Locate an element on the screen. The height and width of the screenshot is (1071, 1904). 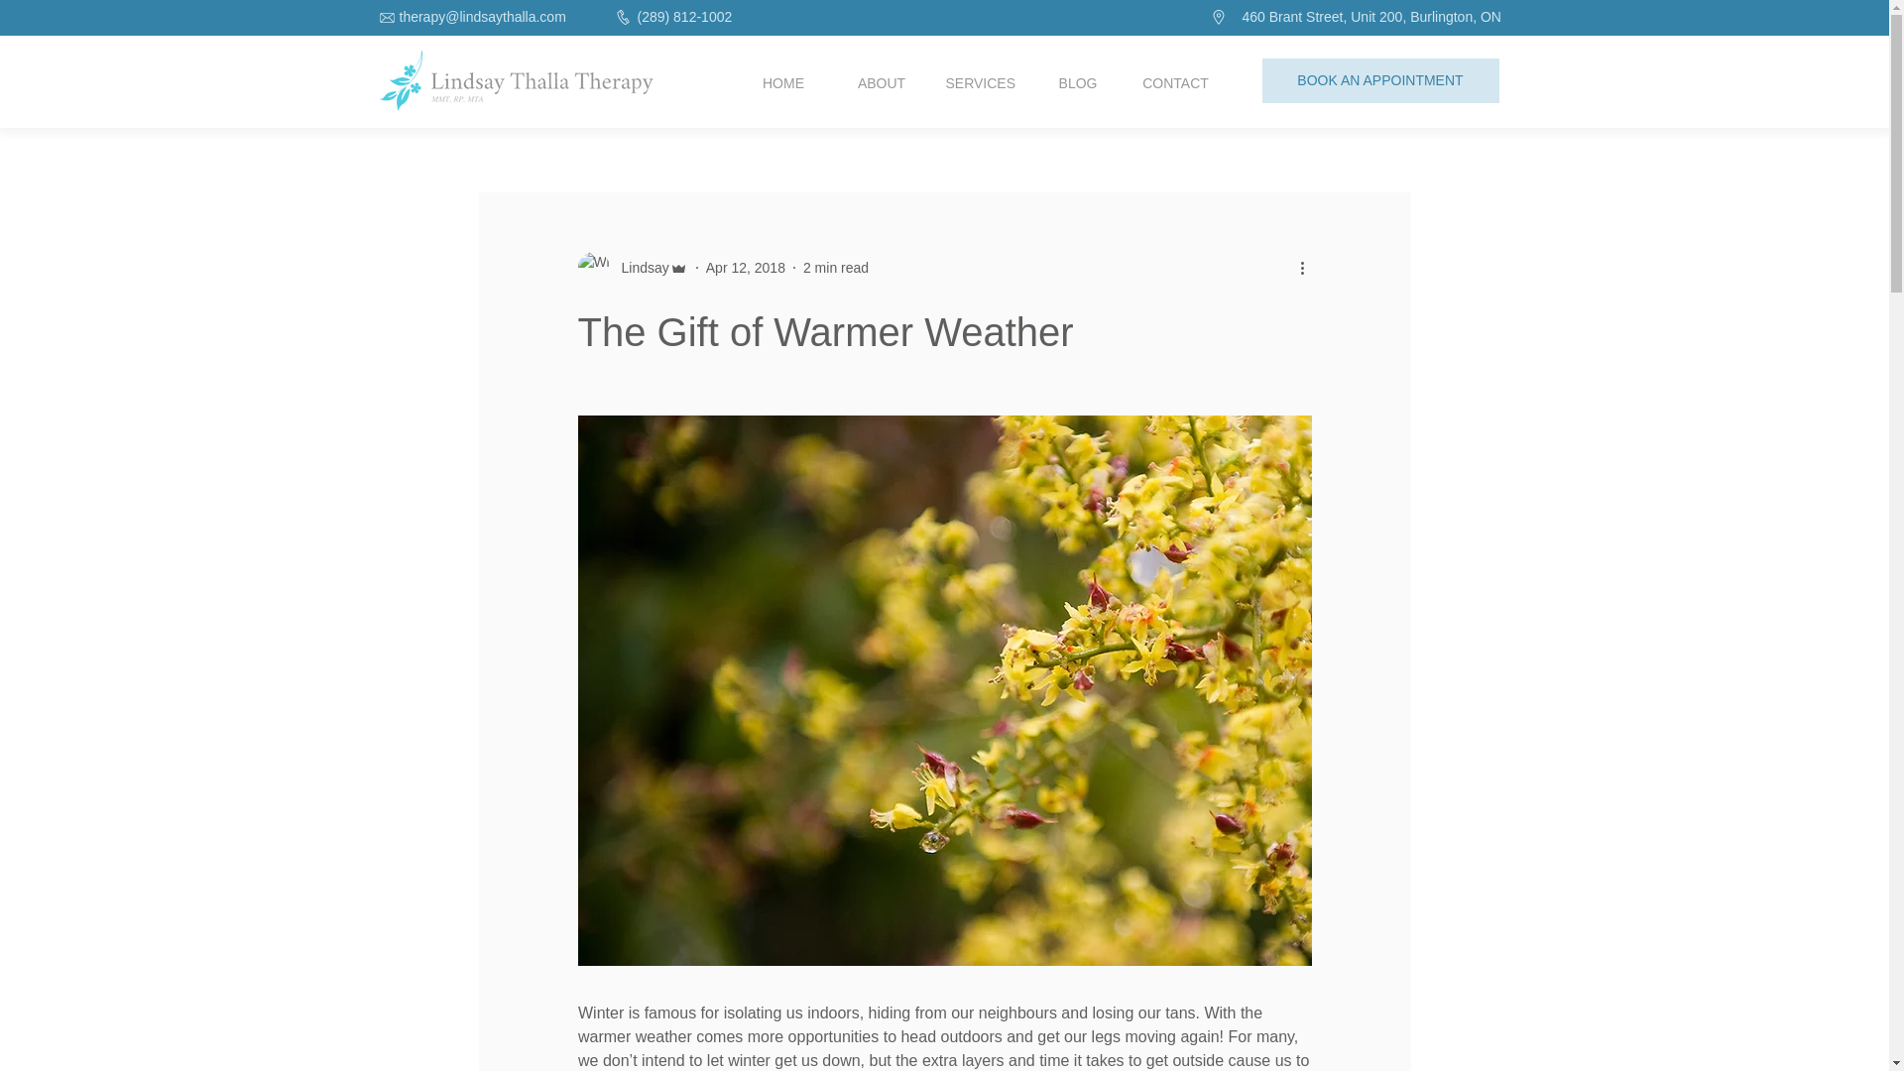
CONTACT is located at coordinates (1175, 83).